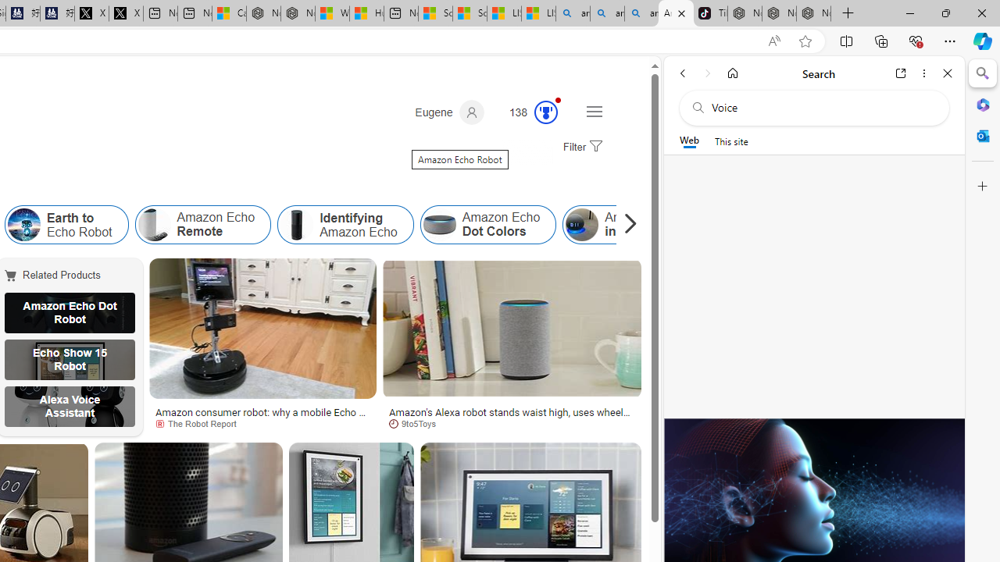  I want to click on amazon - Search Images, so click(642, 14).